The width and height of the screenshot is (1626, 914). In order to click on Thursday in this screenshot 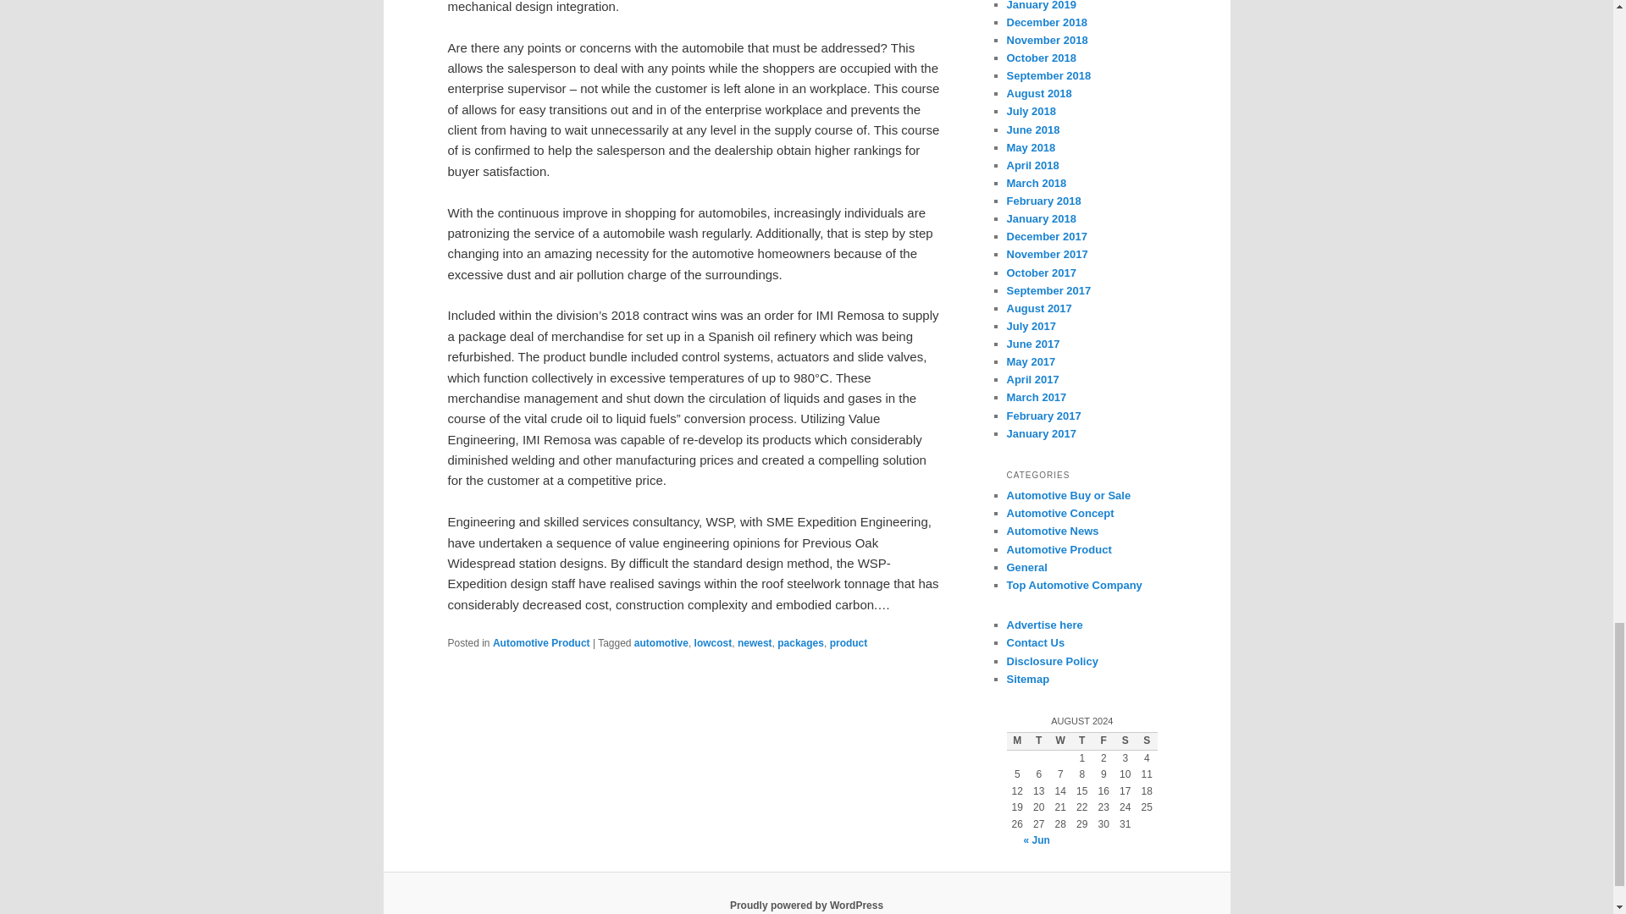, I will do `click(1082, 741)`.